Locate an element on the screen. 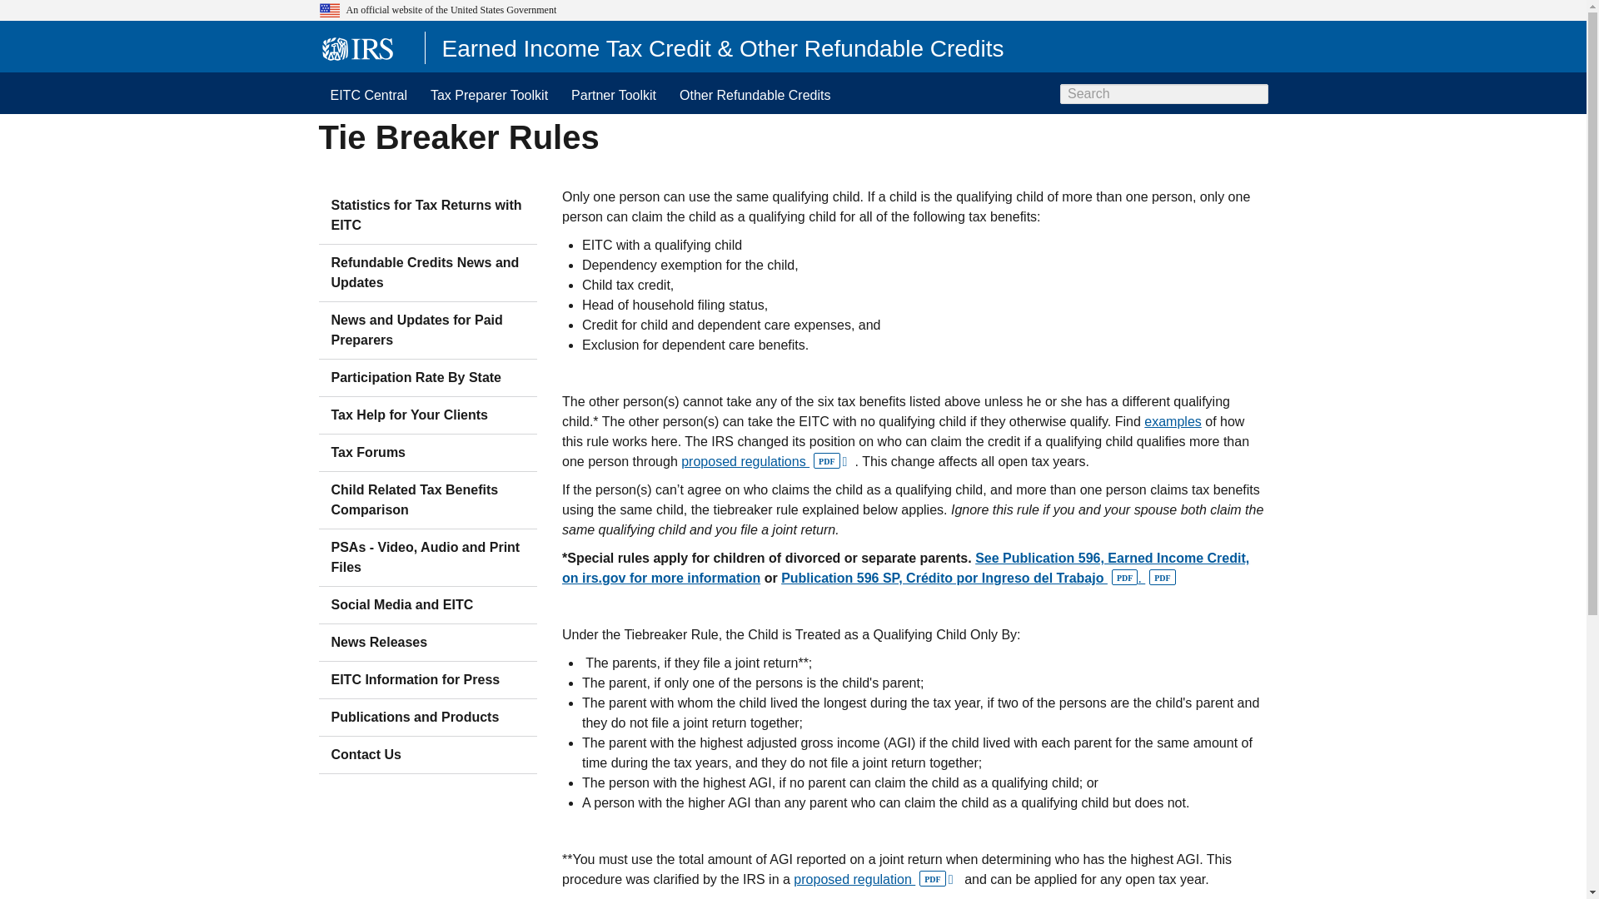 The width and height of the screenshot is (1599, 899). EITC Information for Press is located at coordinates (428, 679).